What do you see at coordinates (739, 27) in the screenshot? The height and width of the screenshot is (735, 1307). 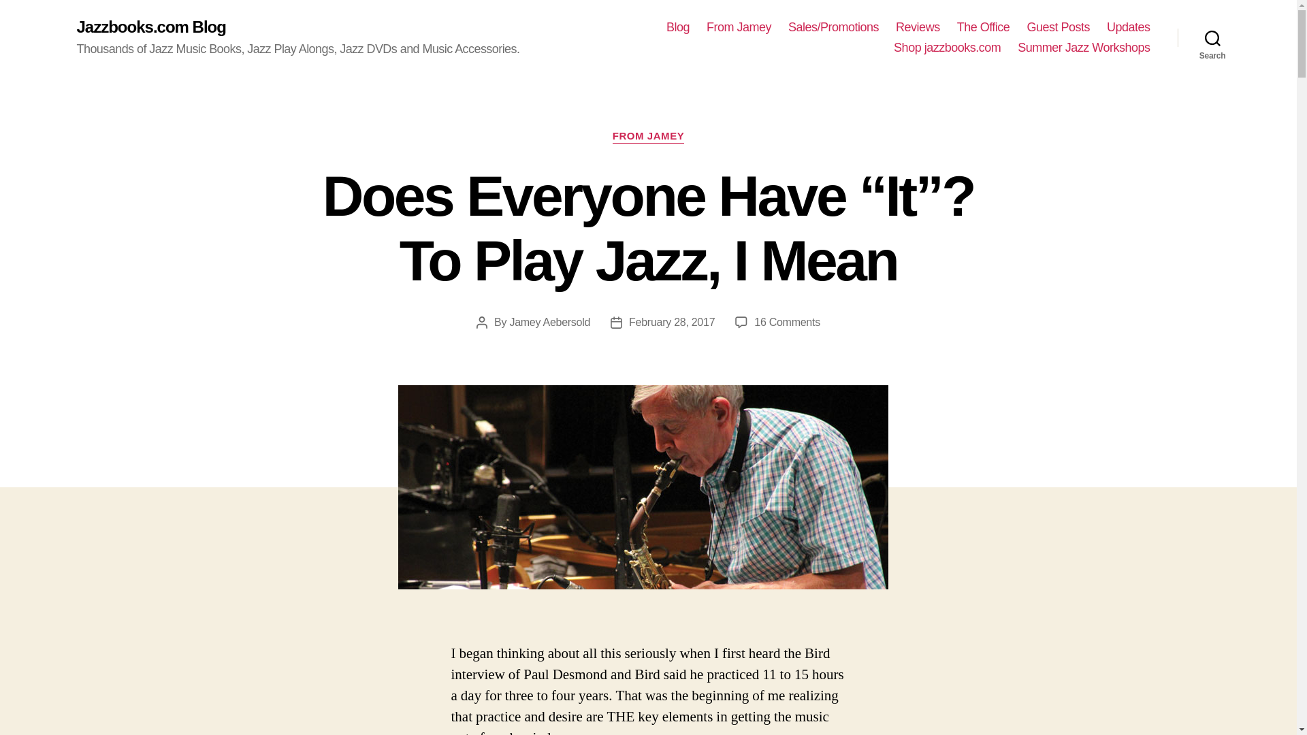 I see `From Jamey` at bounding box center [739, 27].